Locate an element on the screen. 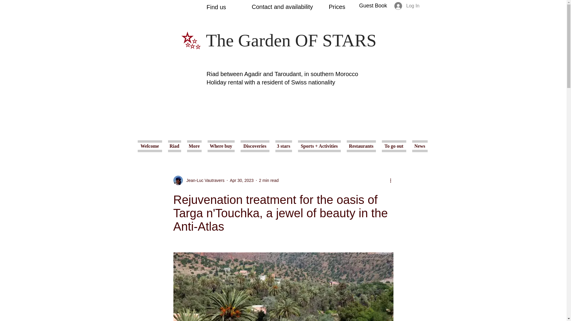 The height and width of the screenshot is (321, 571). Jean-Luc Vautravers is located at coordinates (203, 180).